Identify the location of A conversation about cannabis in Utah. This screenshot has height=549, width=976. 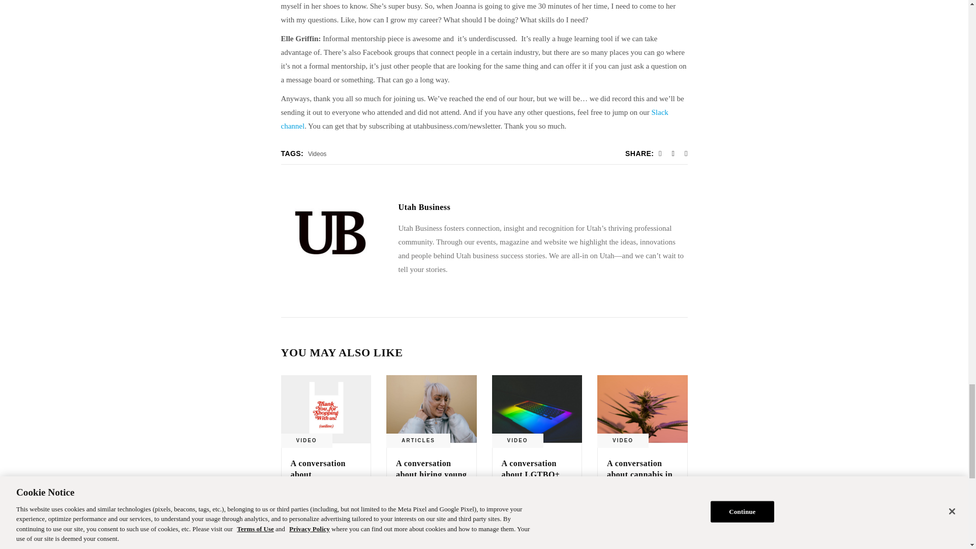
(639, 475).